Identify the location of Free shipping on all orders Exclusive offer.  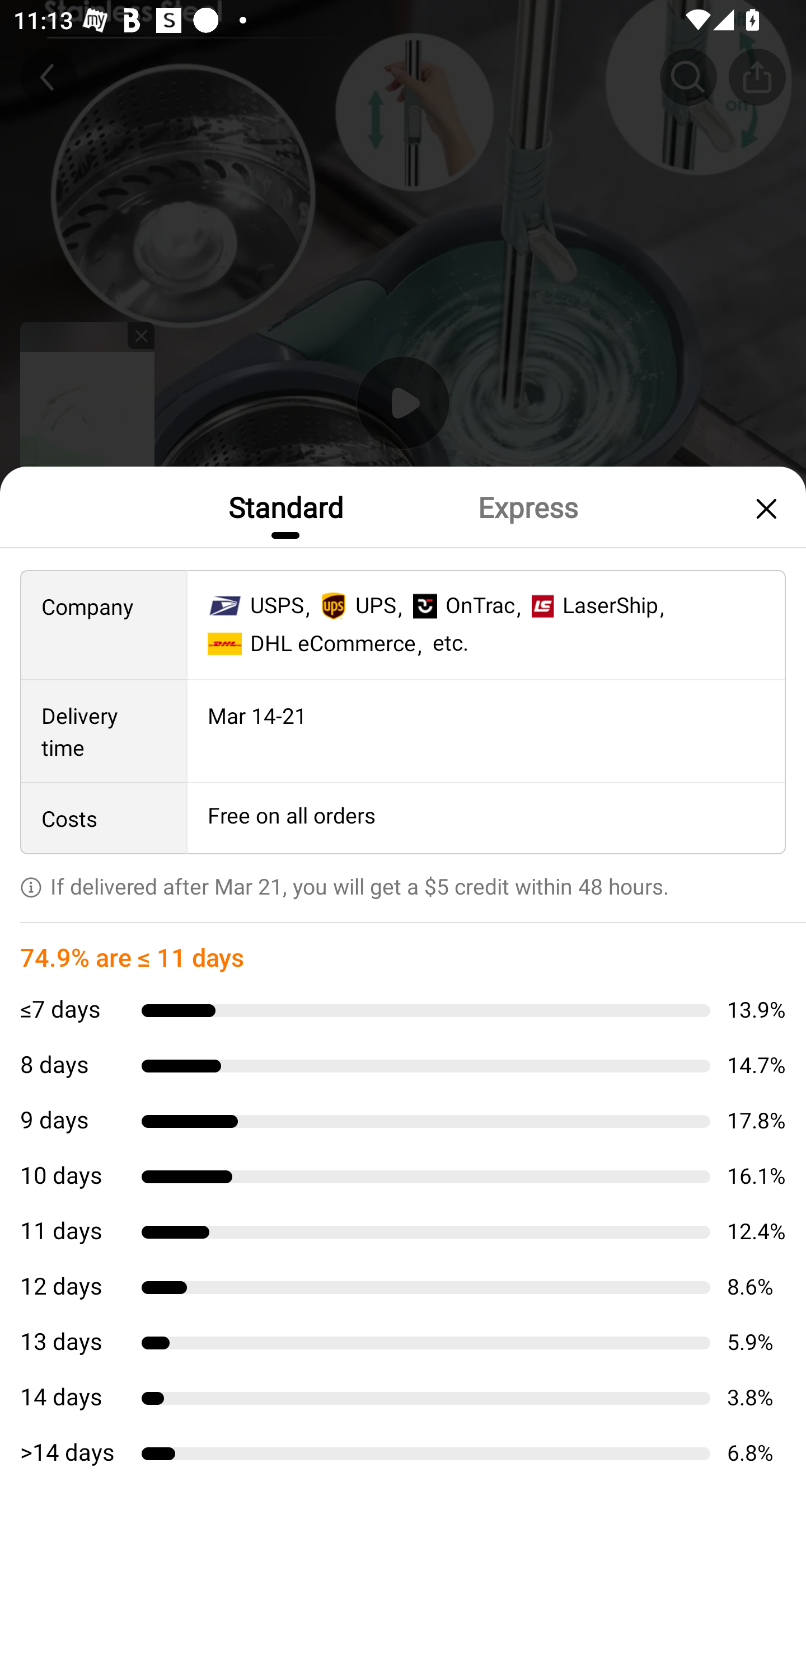
(403, 883).